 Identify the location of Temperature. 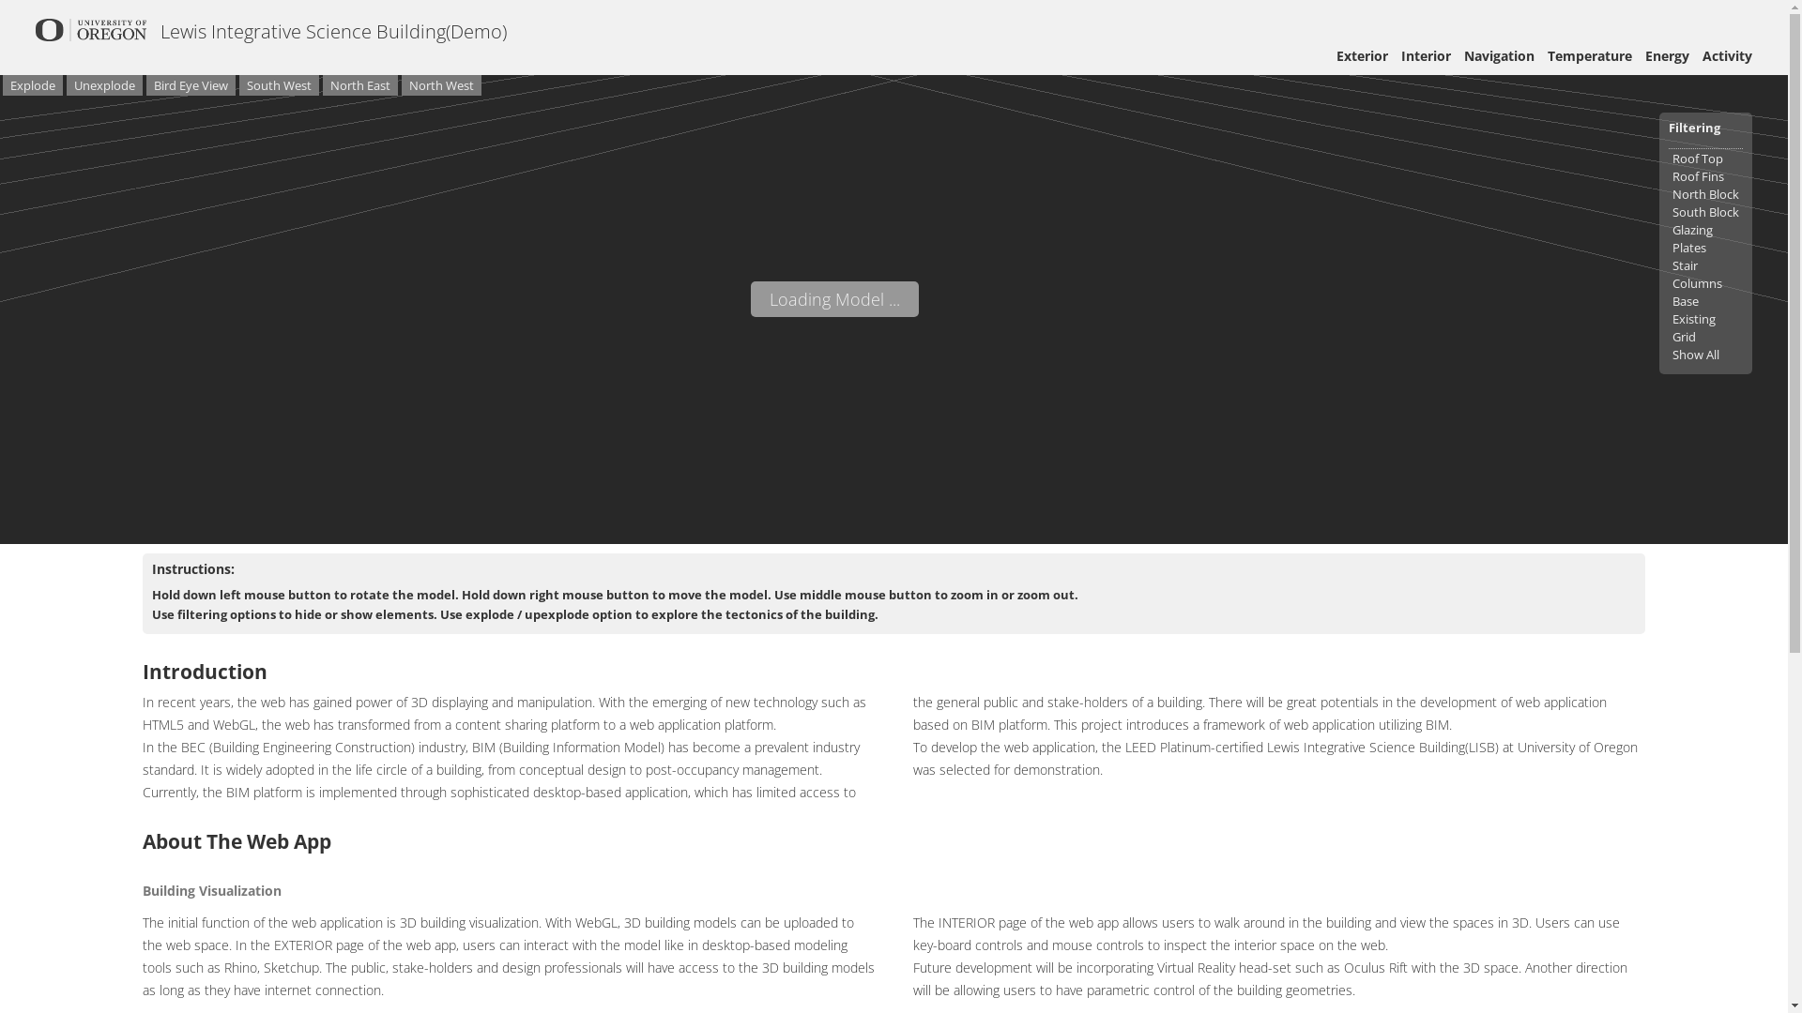
(1590, 56).